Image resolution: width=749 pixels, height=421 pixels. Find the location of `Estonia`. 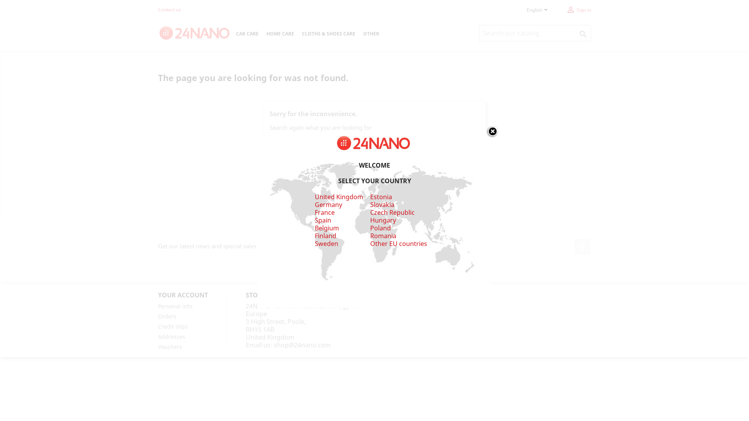

Estonia is located at coordinates (381, 197).